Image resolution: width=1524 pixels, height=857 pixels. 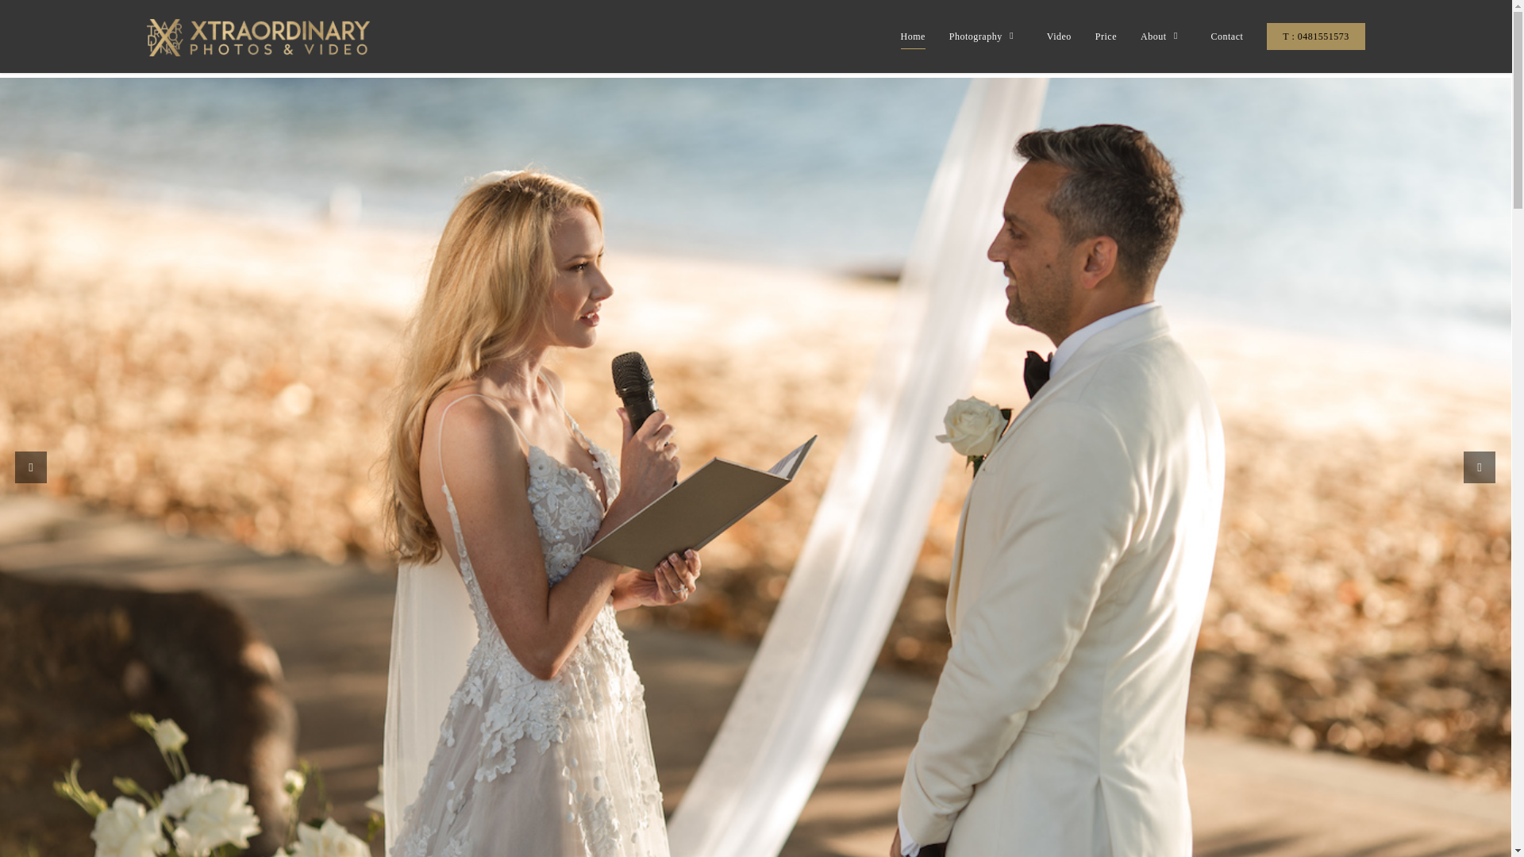 What do you see at coordinates (1059, 45) in the screenshot?
I see `Video` at bounding box center [1059, 45].